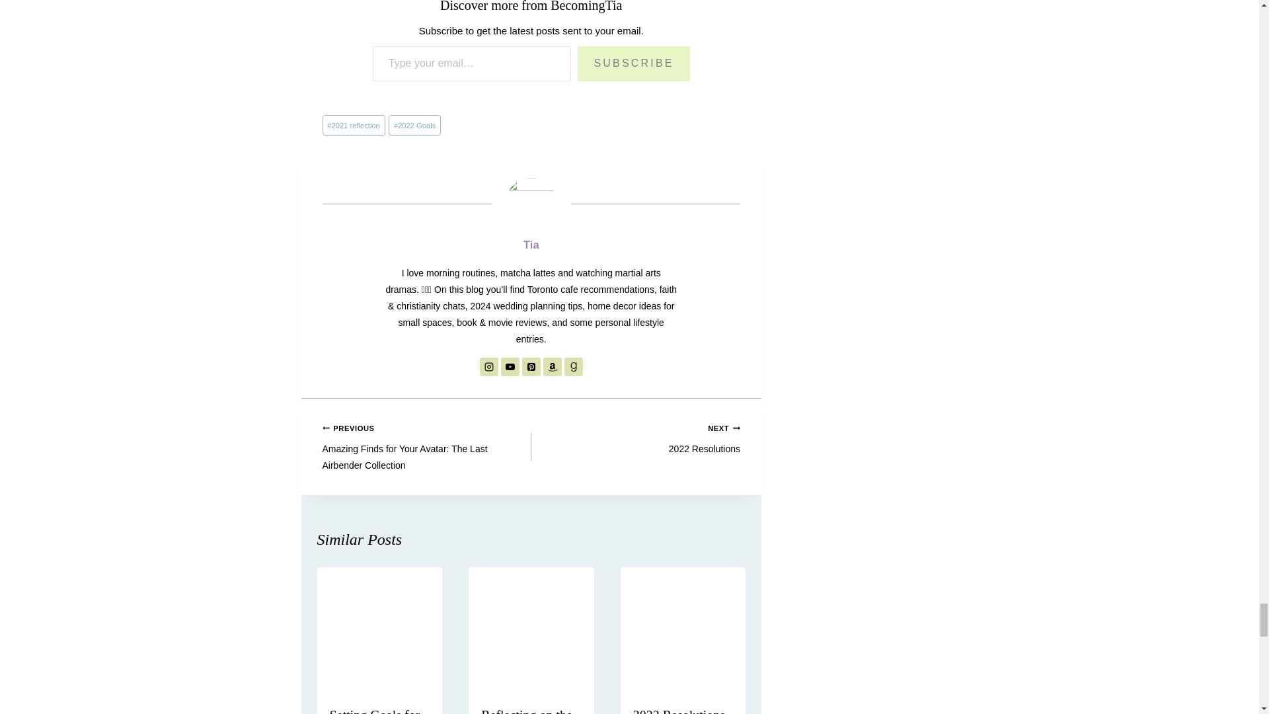 The width and height of the screenshot is (1269, 714). What do you see at coordinates (510, 367) in the screenshot?
I see `Follow Tia on Youtube` at bounding box center [510, 367].